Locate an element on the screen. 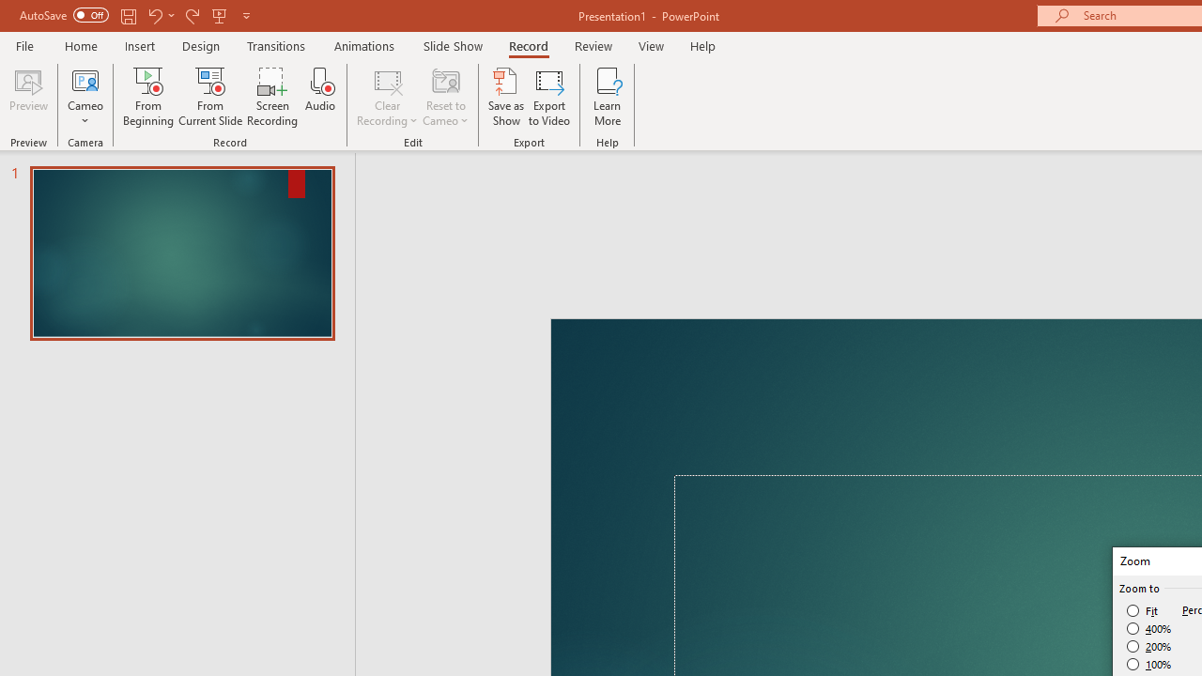 The height and width of the screenshot is (676, 1202). Greeting Line... is located at coordinates (783, 152).